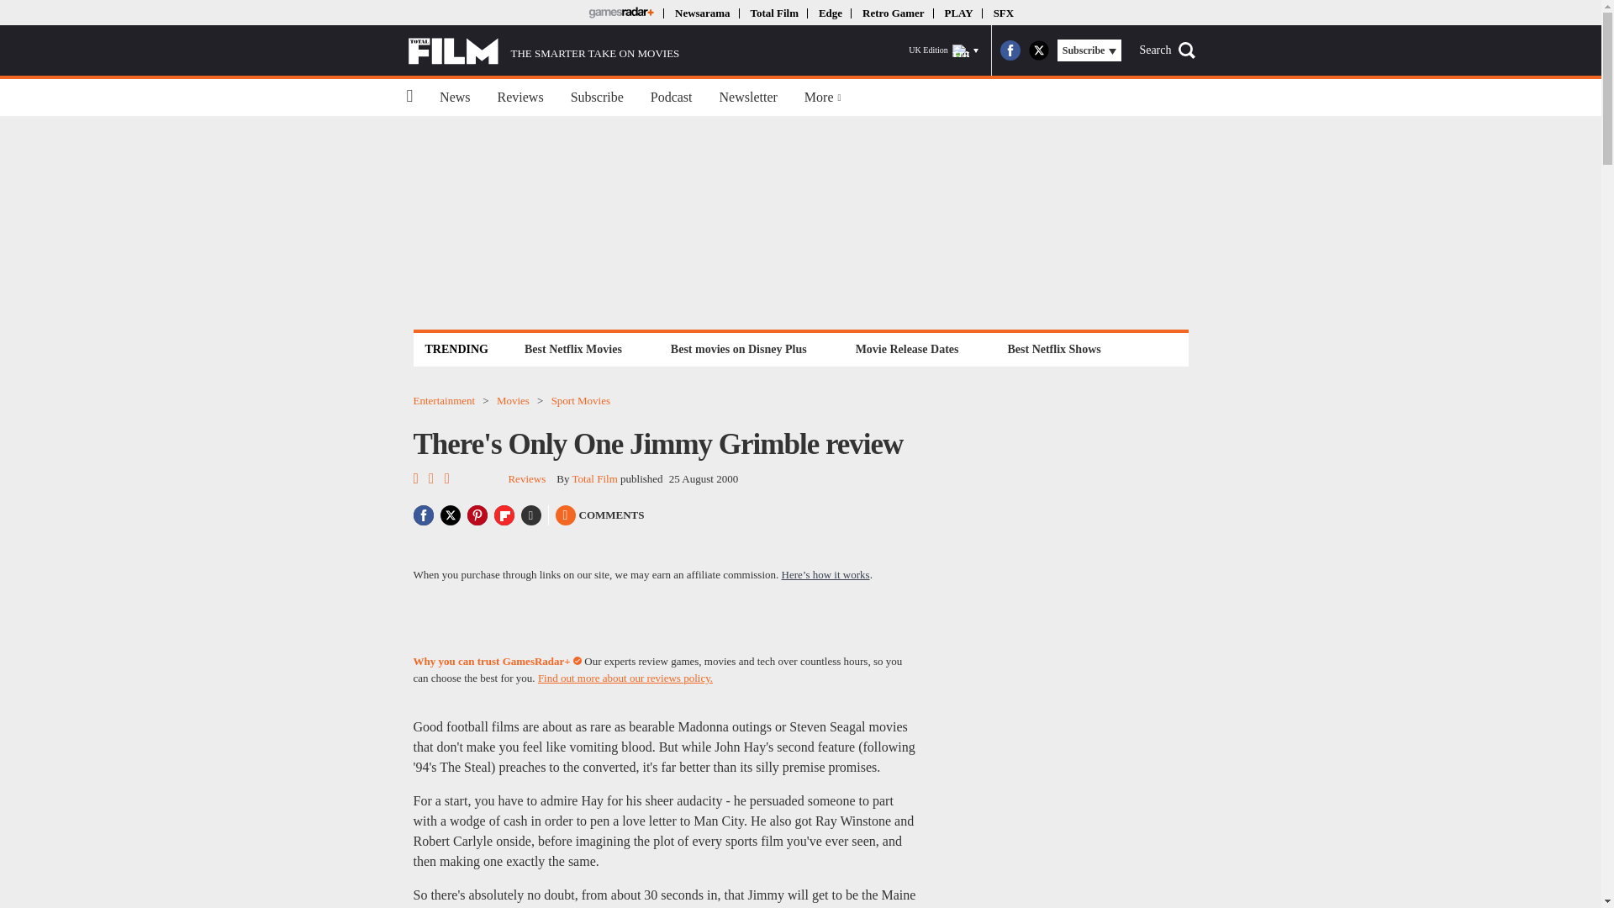  What do you see at coordinates (543, 50) in the screenshot?
I see `THE SMARTER TAKE ON MOVIES` at bounding box center [543, 50].